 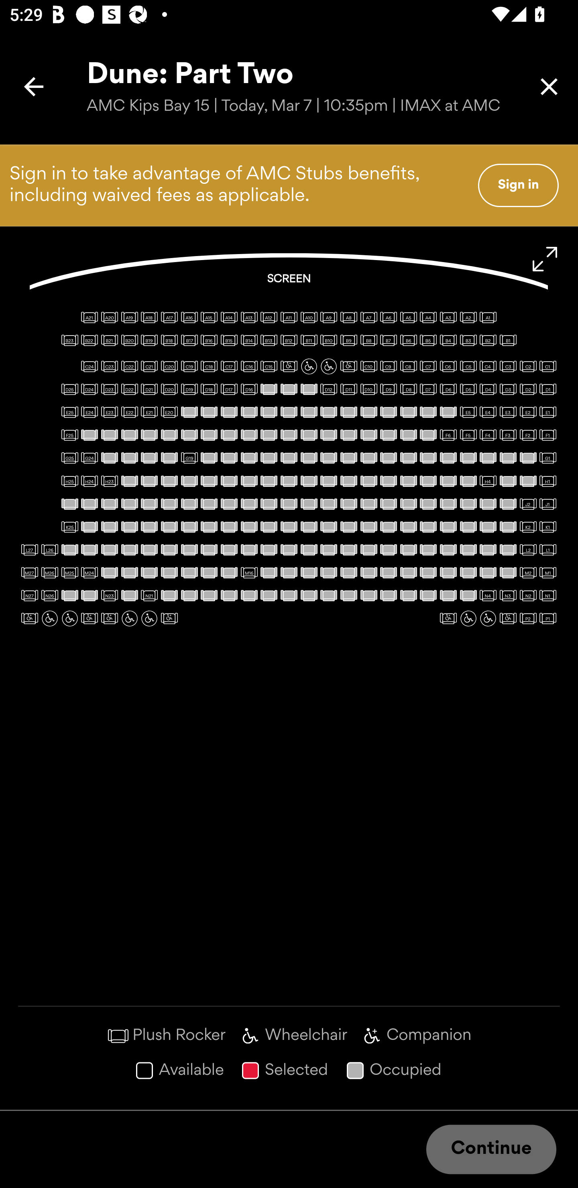 I want to click on H4, Regular seat, available, so click(x=488, y=481).